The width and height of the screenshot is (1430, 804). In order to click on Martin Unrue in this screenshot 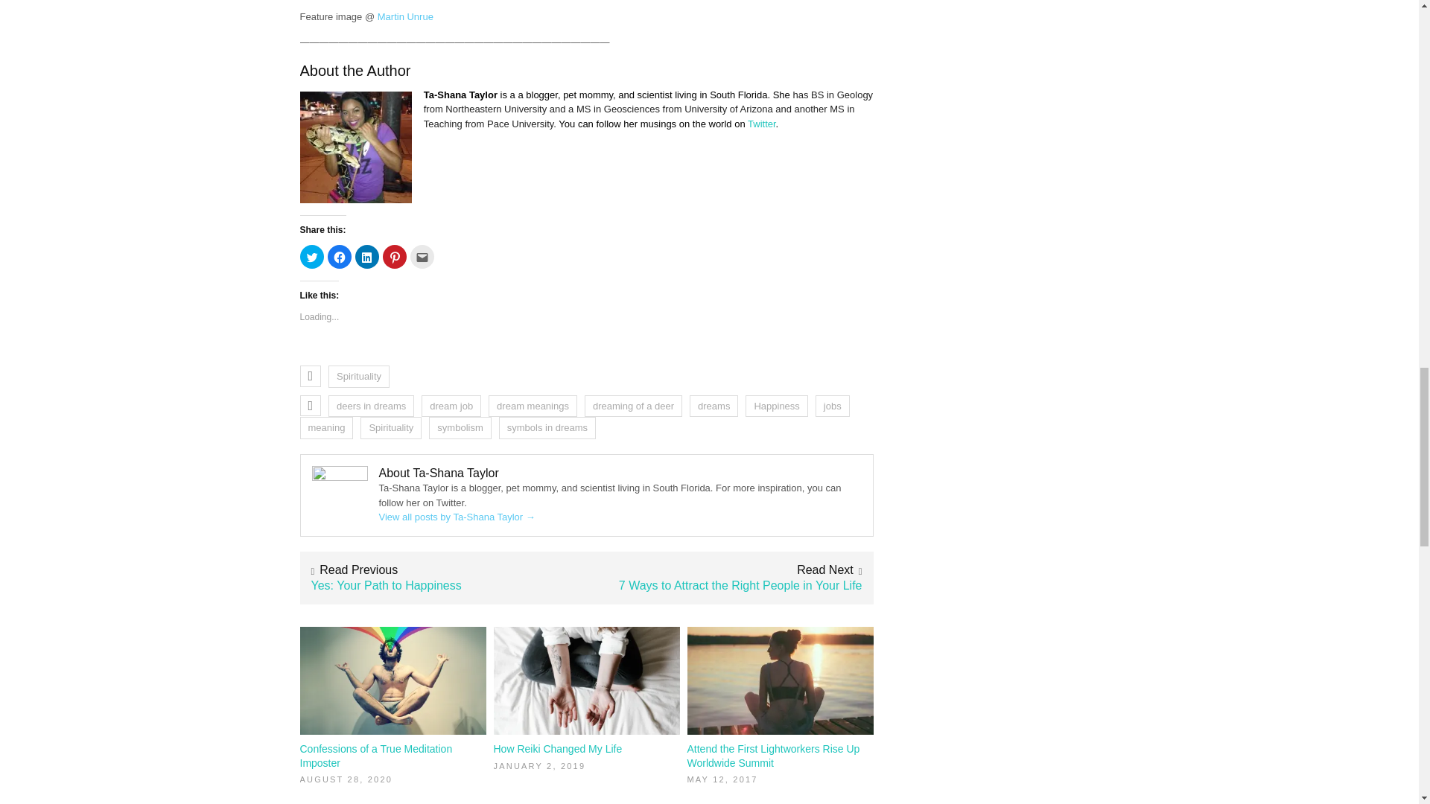, I will do `click(405, 16)`.